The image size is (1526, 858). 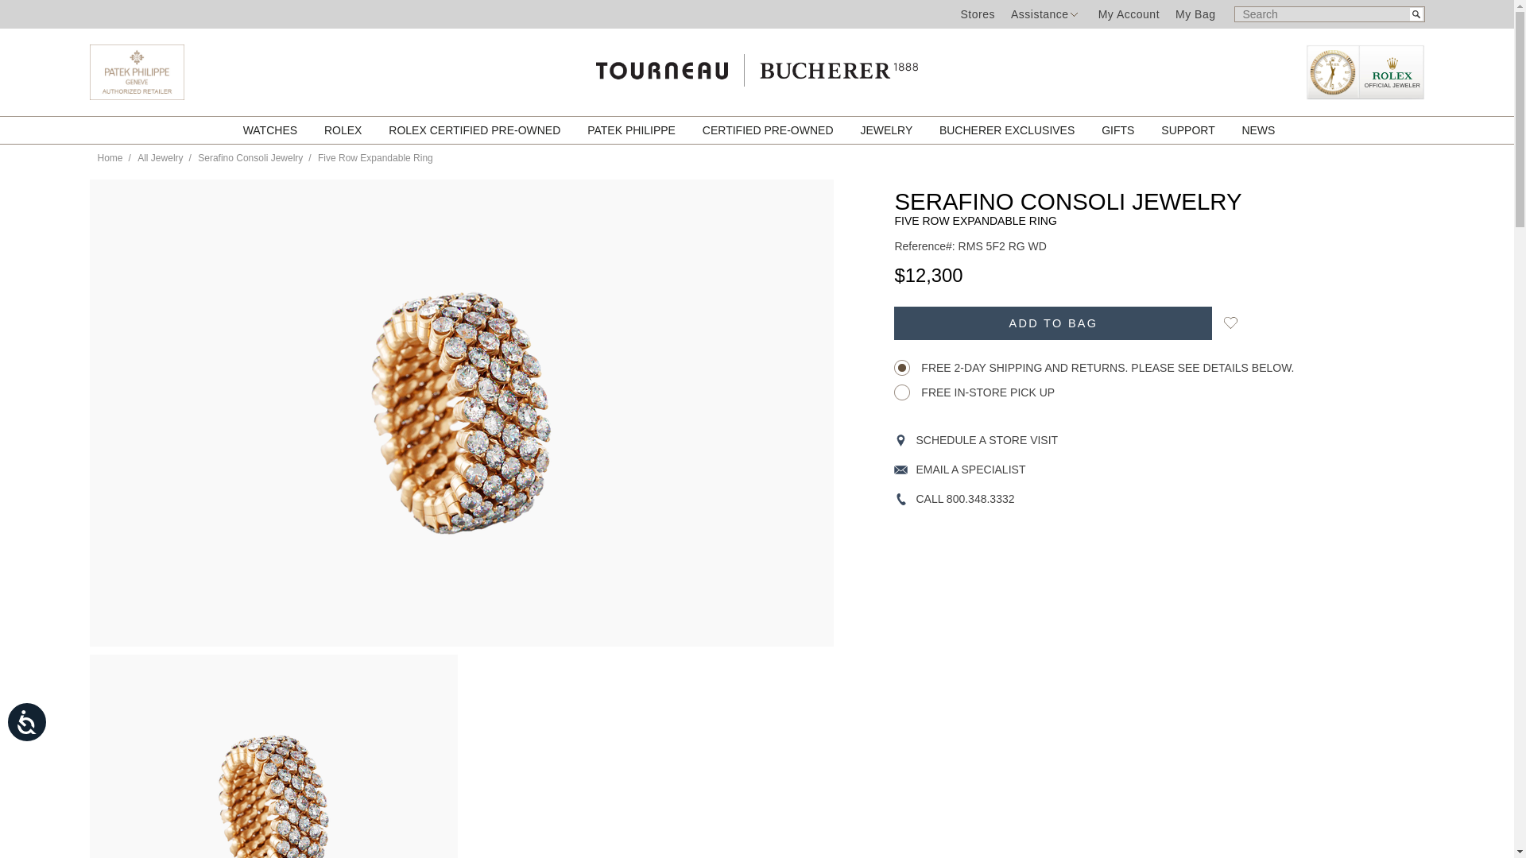 What do you see at coordinates (1364, 72) in the screenshot?
I see `Rolex Official Retailer` at bounding box center [1364, 72].